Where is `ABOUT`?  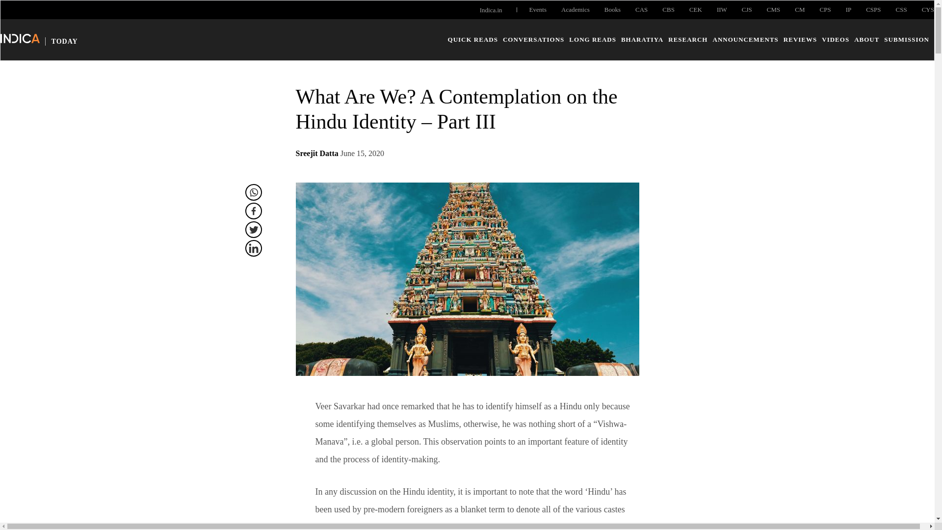
ABOUT is located at coordinates (866, 39).